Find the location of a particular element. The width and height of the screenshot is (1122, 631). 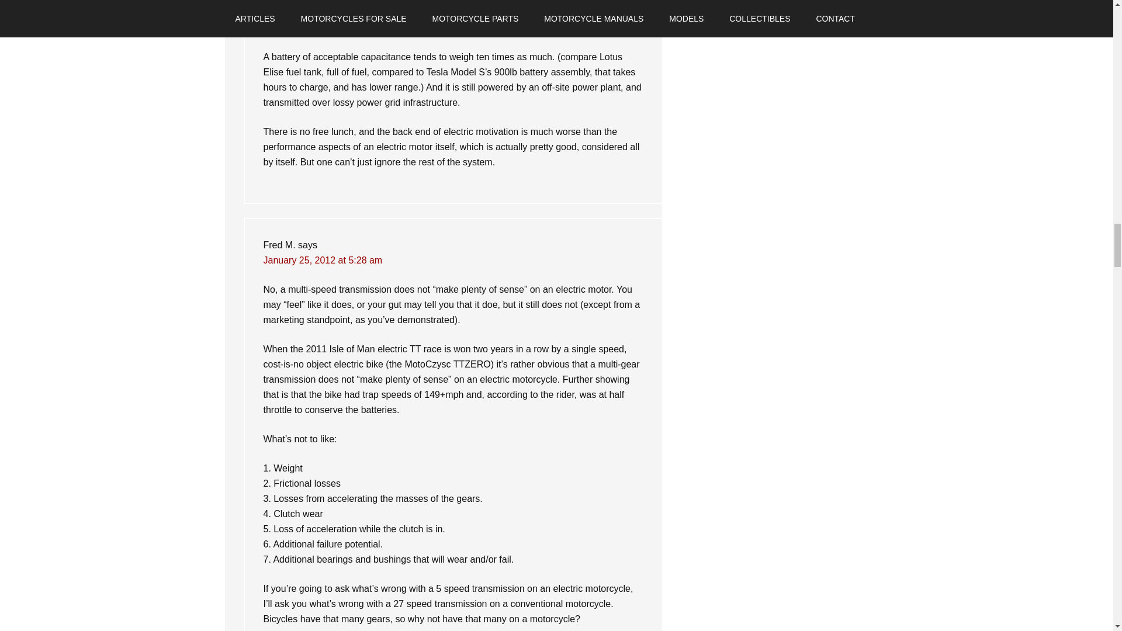

January 25, 2012 at 5:28 am is located at coordinates (323, 260).